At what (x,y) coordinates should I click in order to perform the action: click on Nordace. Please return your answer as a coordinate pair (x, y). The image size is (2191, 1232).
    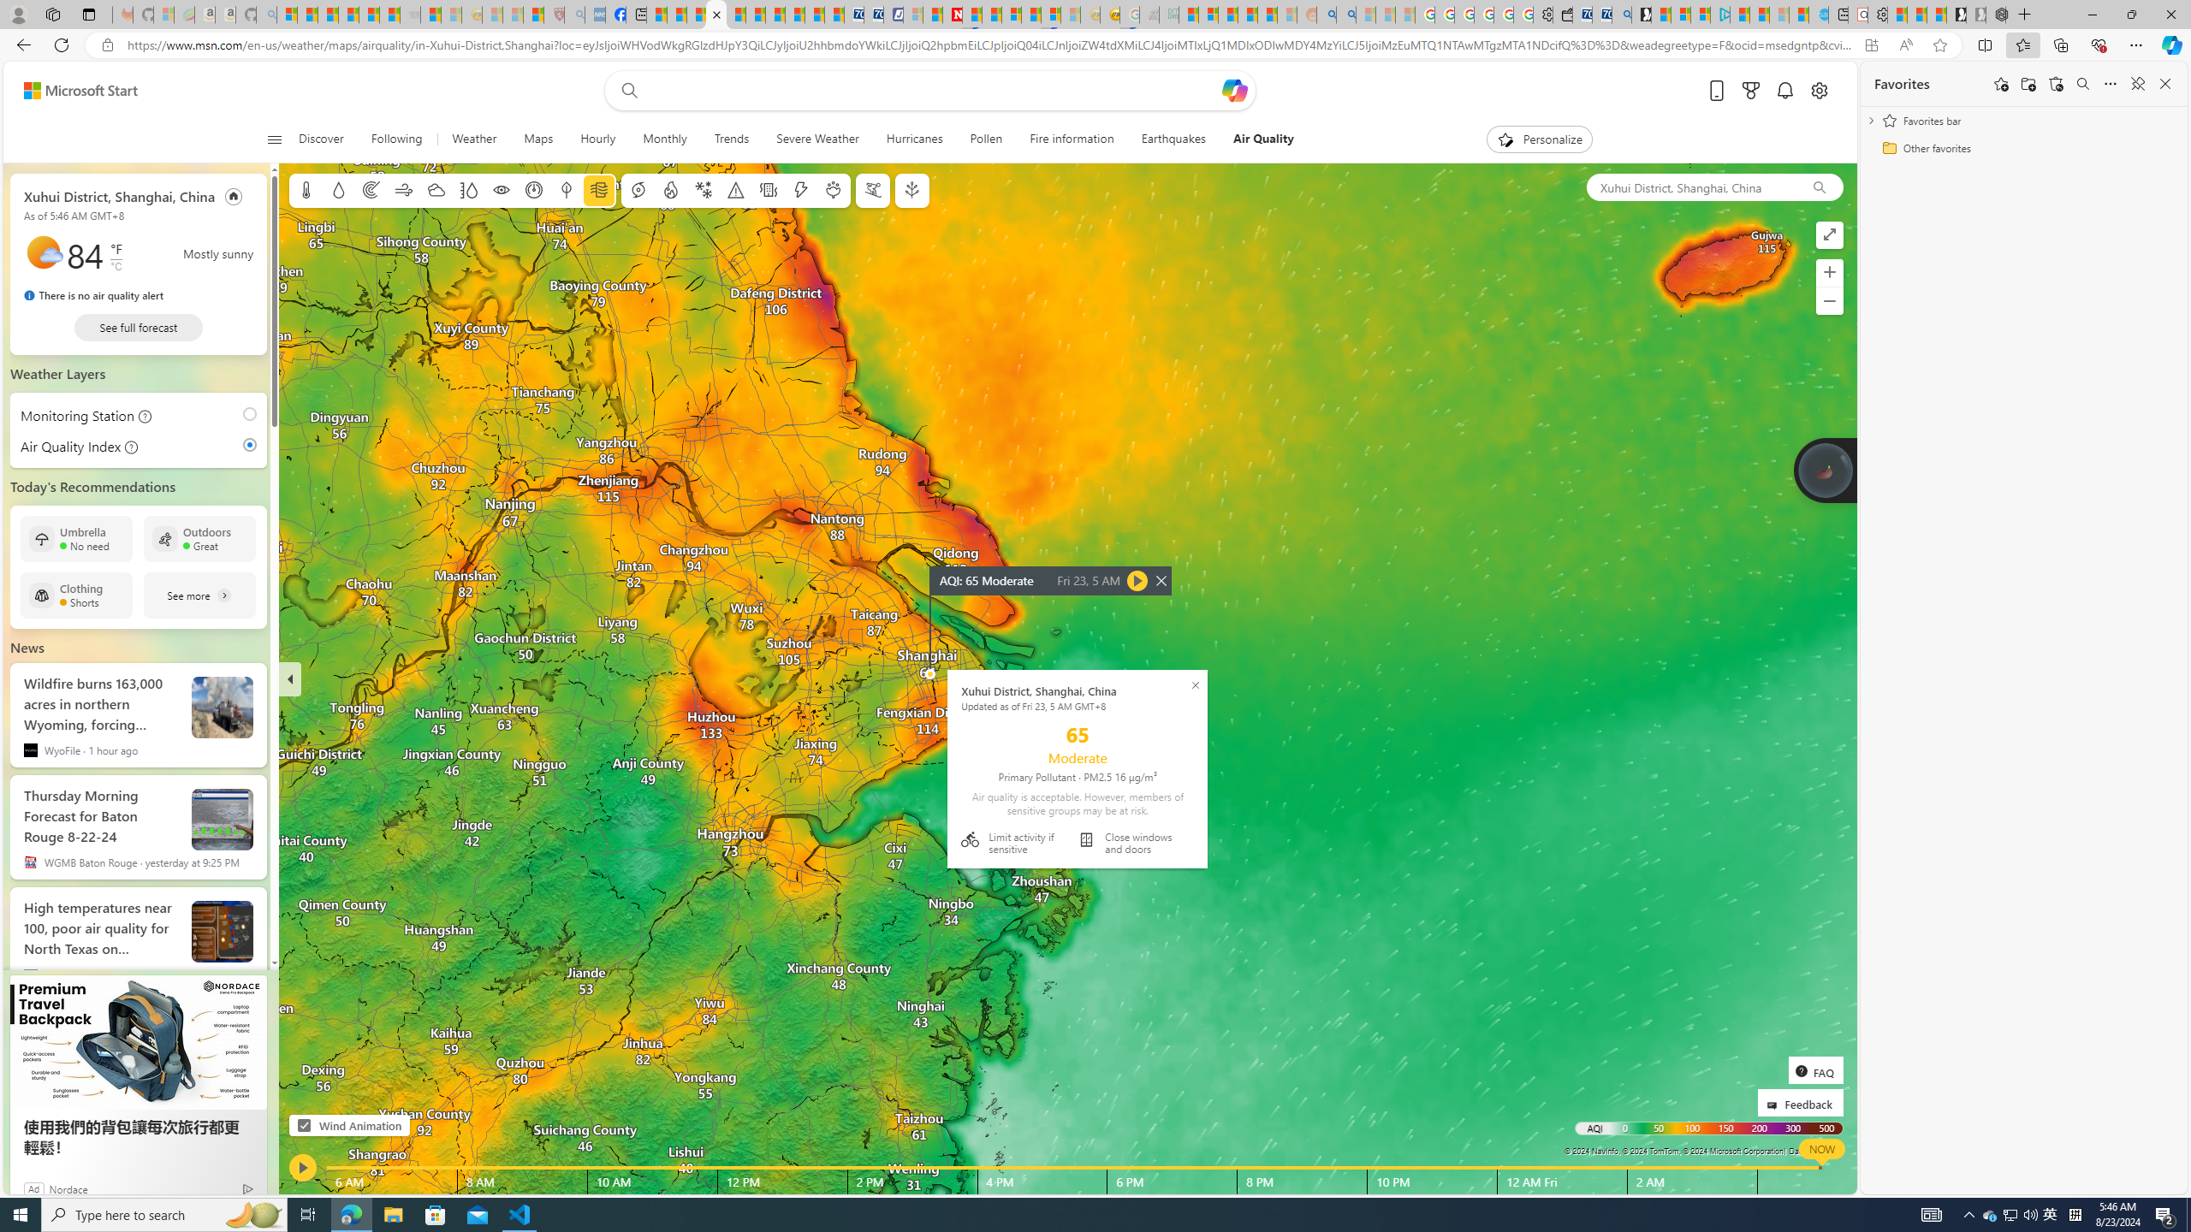
    Looking at the image, I should click on (68, 1188).